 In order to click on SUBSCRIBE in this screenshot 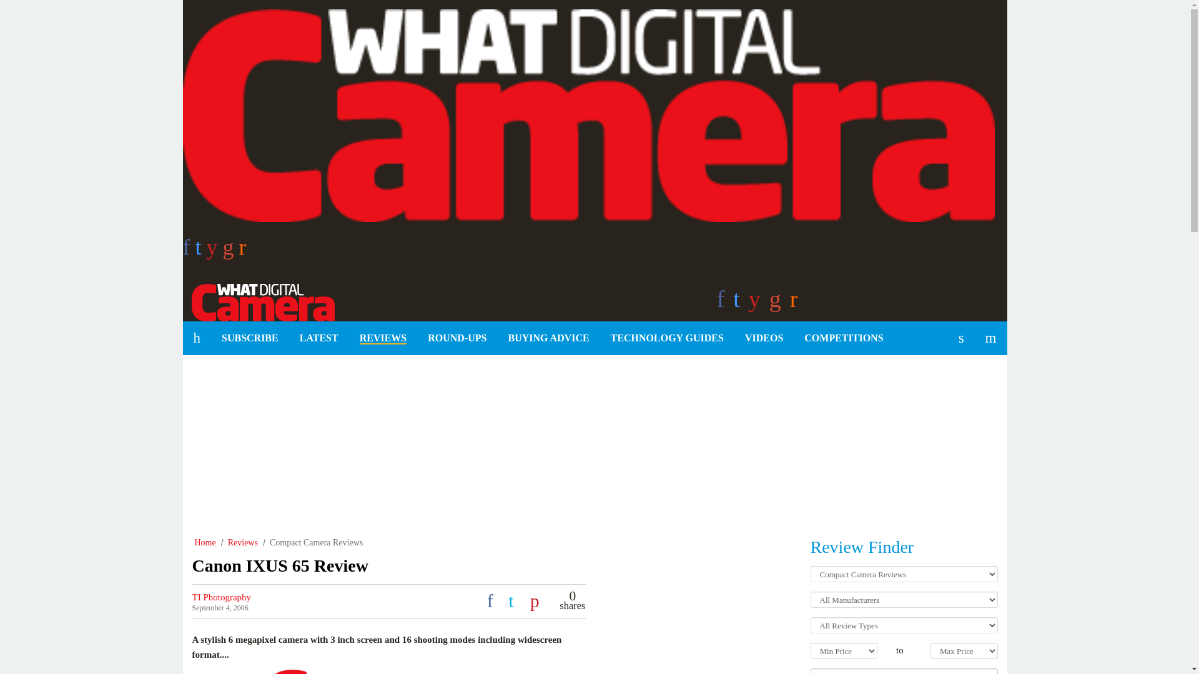, I will do `click(250, 338)`.